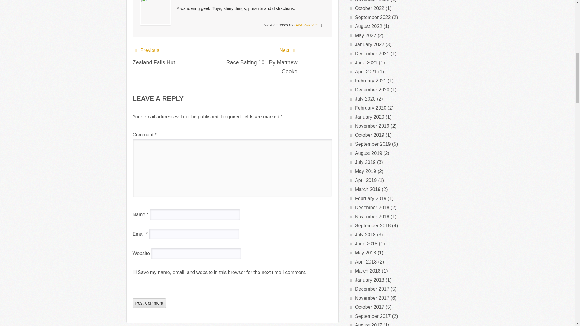 The image size is (580, 326). Describe the element at coordinates (149, 303) in the screenshot. I see `Post Comment` at that location.